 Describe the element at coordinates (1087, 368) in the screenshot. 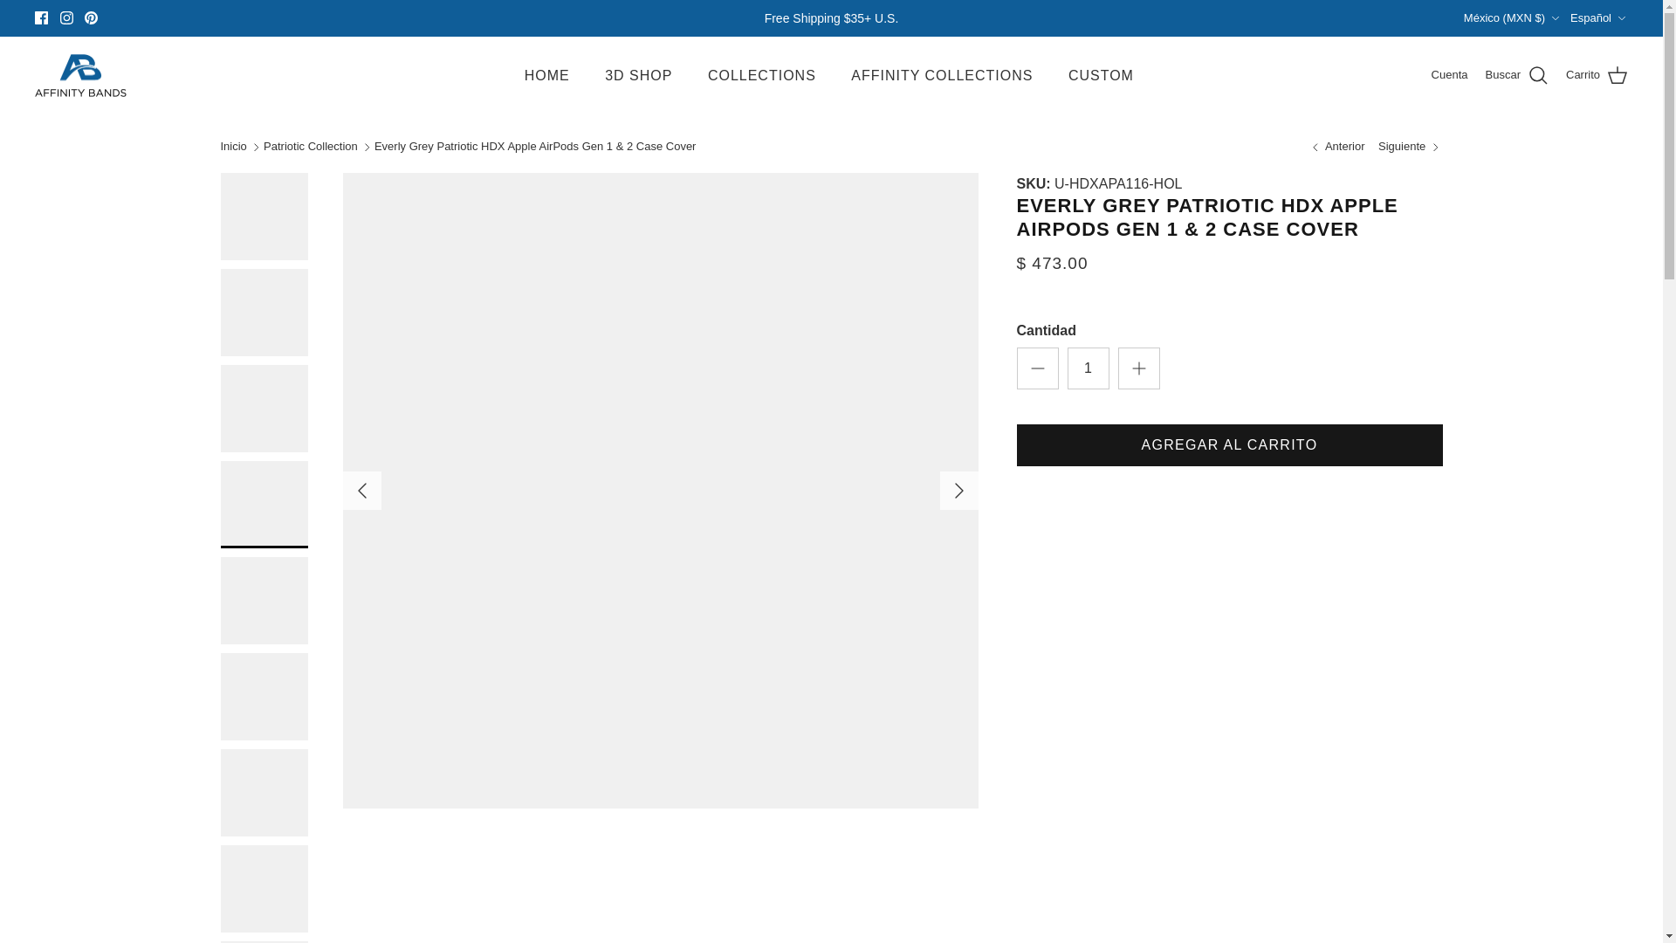

I see `1` at that location.